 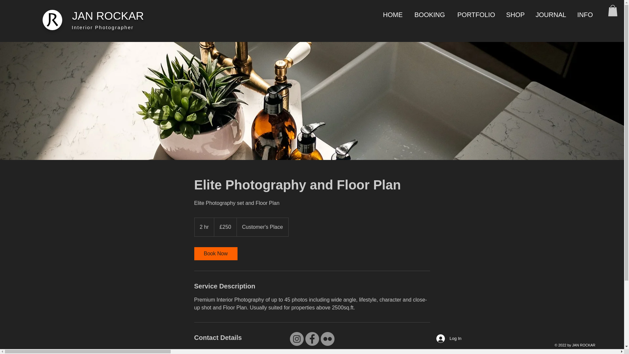 What do you see at coordinates (108, 16) in the screenshot?
I see `JAN ROCKAR` at bounding box center [108, 16].